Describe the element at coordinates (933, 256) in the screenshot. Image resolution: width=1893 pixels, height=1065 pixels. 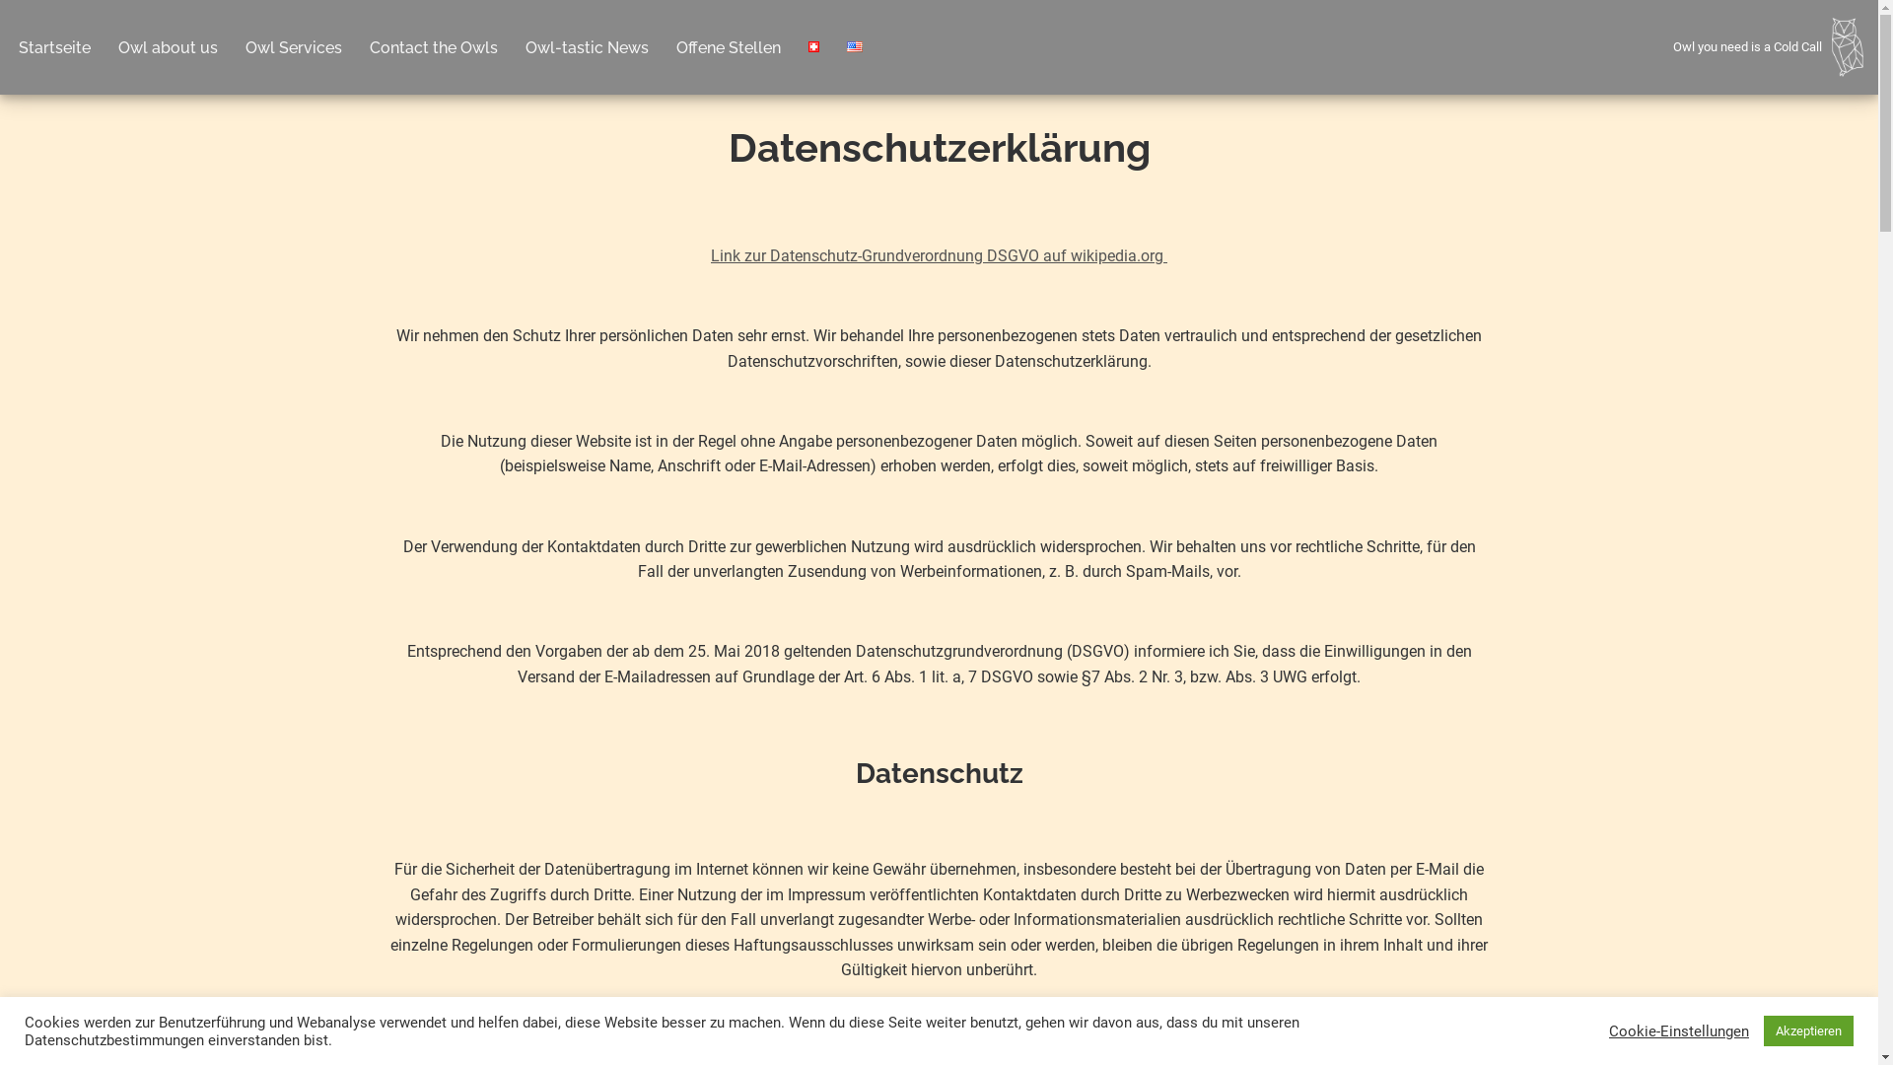
I see `Link zur Datenschutz-Grundverordnung DSGVO auf wikipedia.or` at that location.